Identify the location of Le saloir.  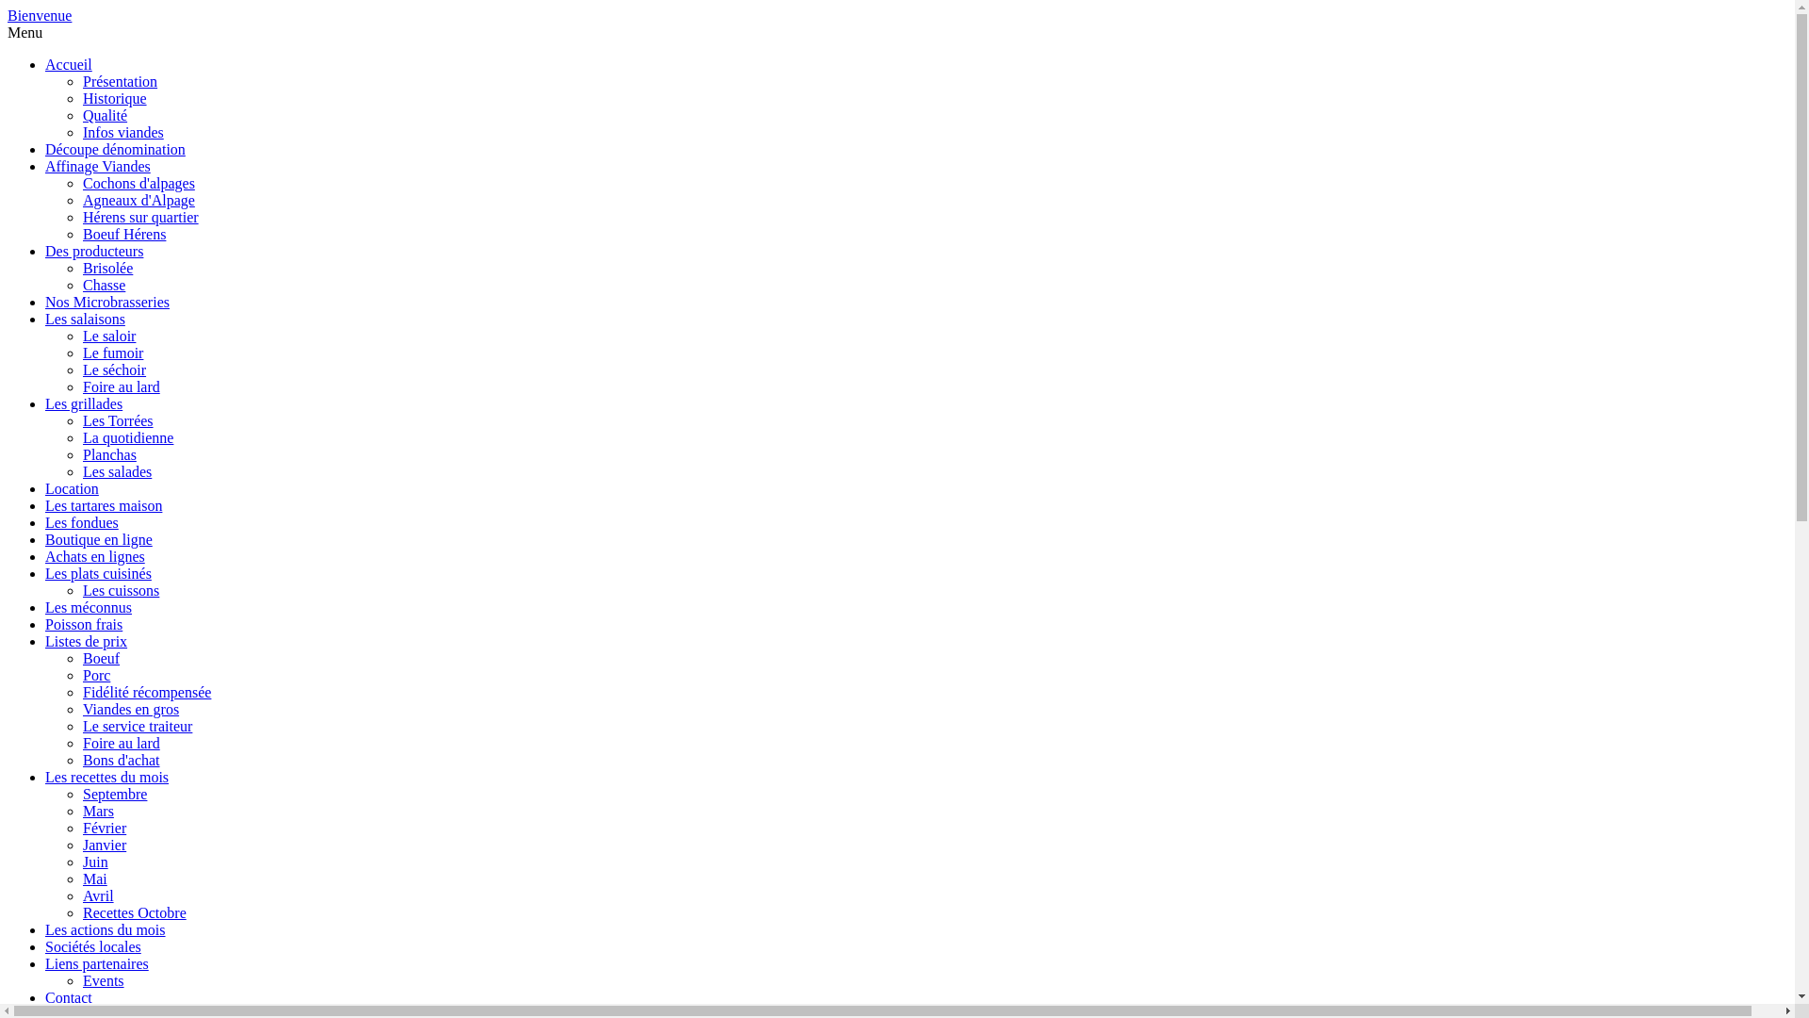
(109, 336).